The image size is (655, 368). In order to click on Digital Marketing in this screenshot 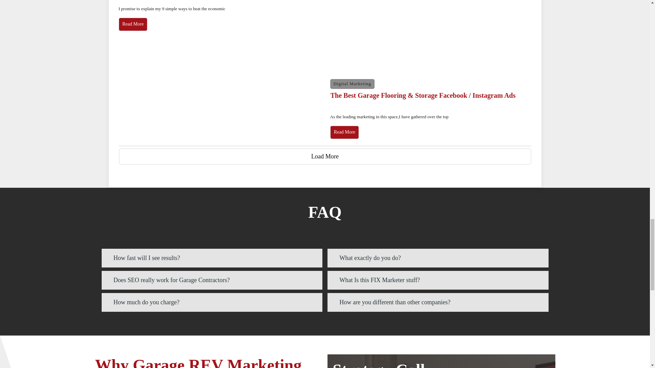, I will do `click(352, 83)`.